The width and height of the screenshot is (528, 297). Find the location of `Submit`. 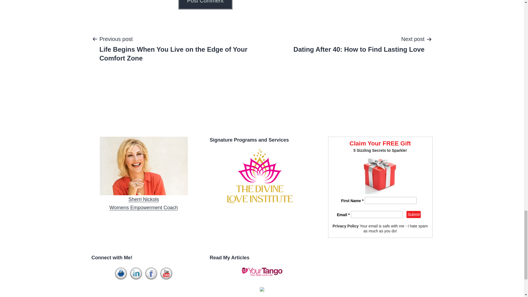

Submit is located at coordinates (414, 214).